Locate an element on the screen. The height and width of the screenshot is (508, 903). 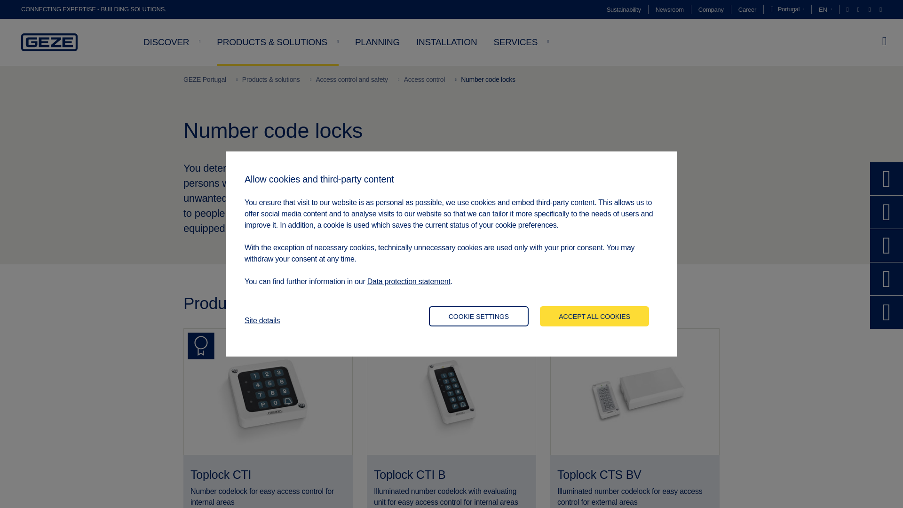
Newsroom is located at coordinates (669, 9).